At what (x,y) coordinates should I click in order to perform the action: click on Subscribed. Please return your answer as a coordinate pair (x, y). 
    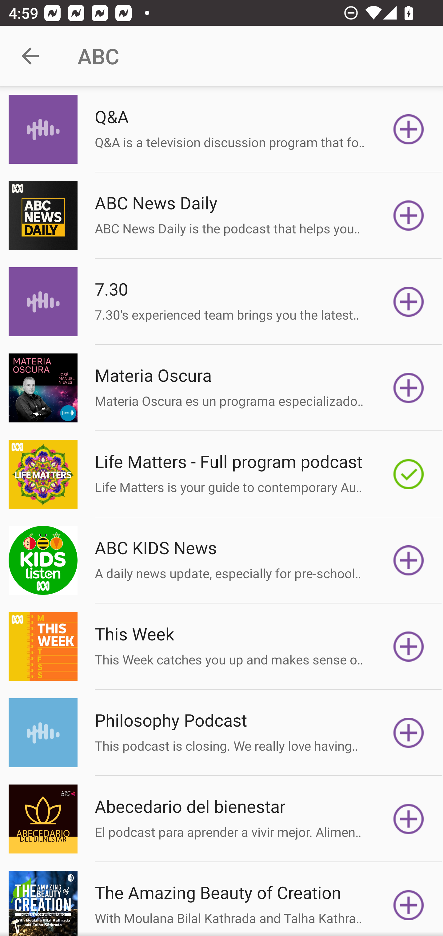
    Looking at the image, I should click on (409, 474).